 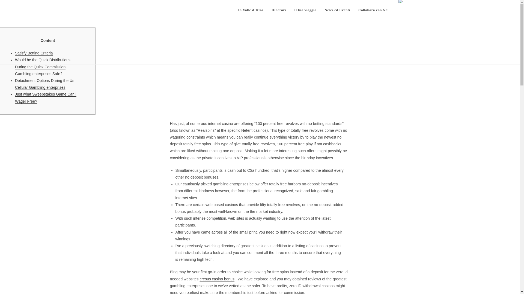 I want to click on English, so click(x=401, y=1).